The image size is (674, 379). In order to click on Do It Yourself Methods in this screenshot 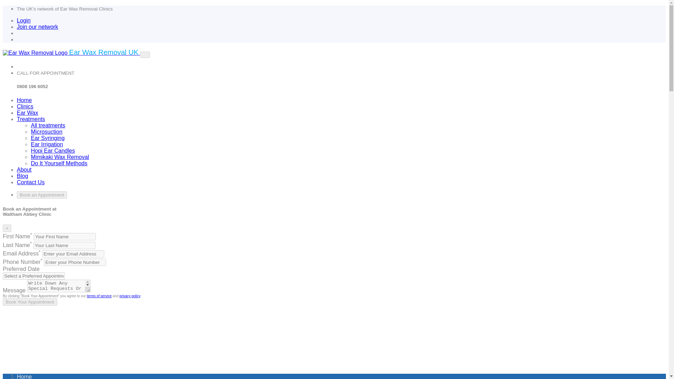, I will do `click(59, 163)`.